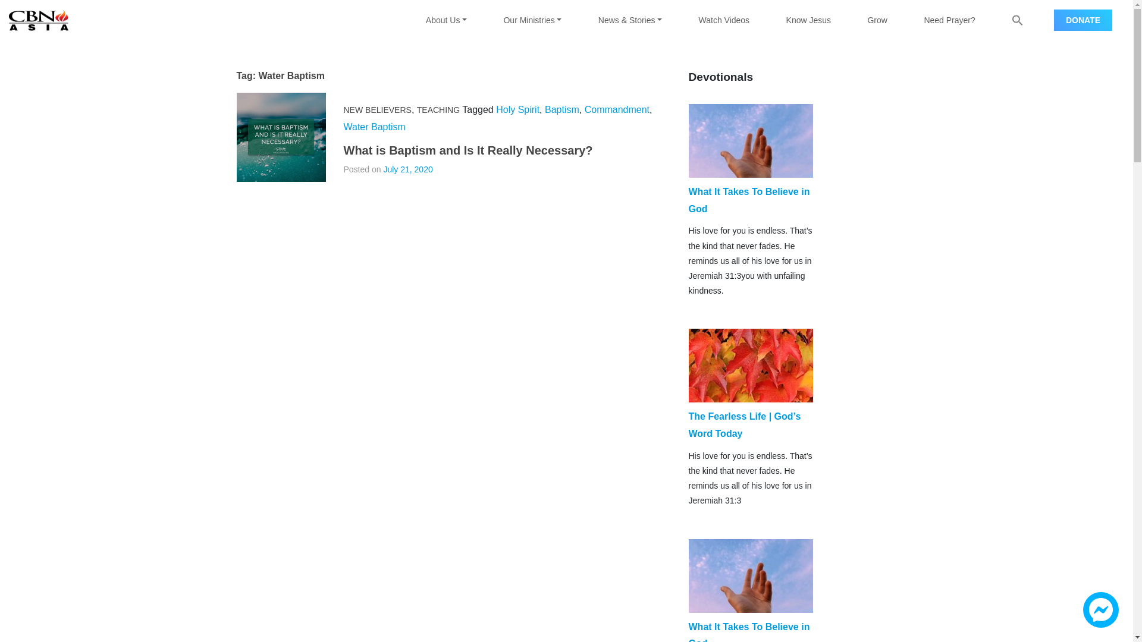 This screenshot has height=642, width=1142. What do you see at coordinates (808, 20) in the screenshot?
I see `Know Jesus` at bounding box center [808, 20].